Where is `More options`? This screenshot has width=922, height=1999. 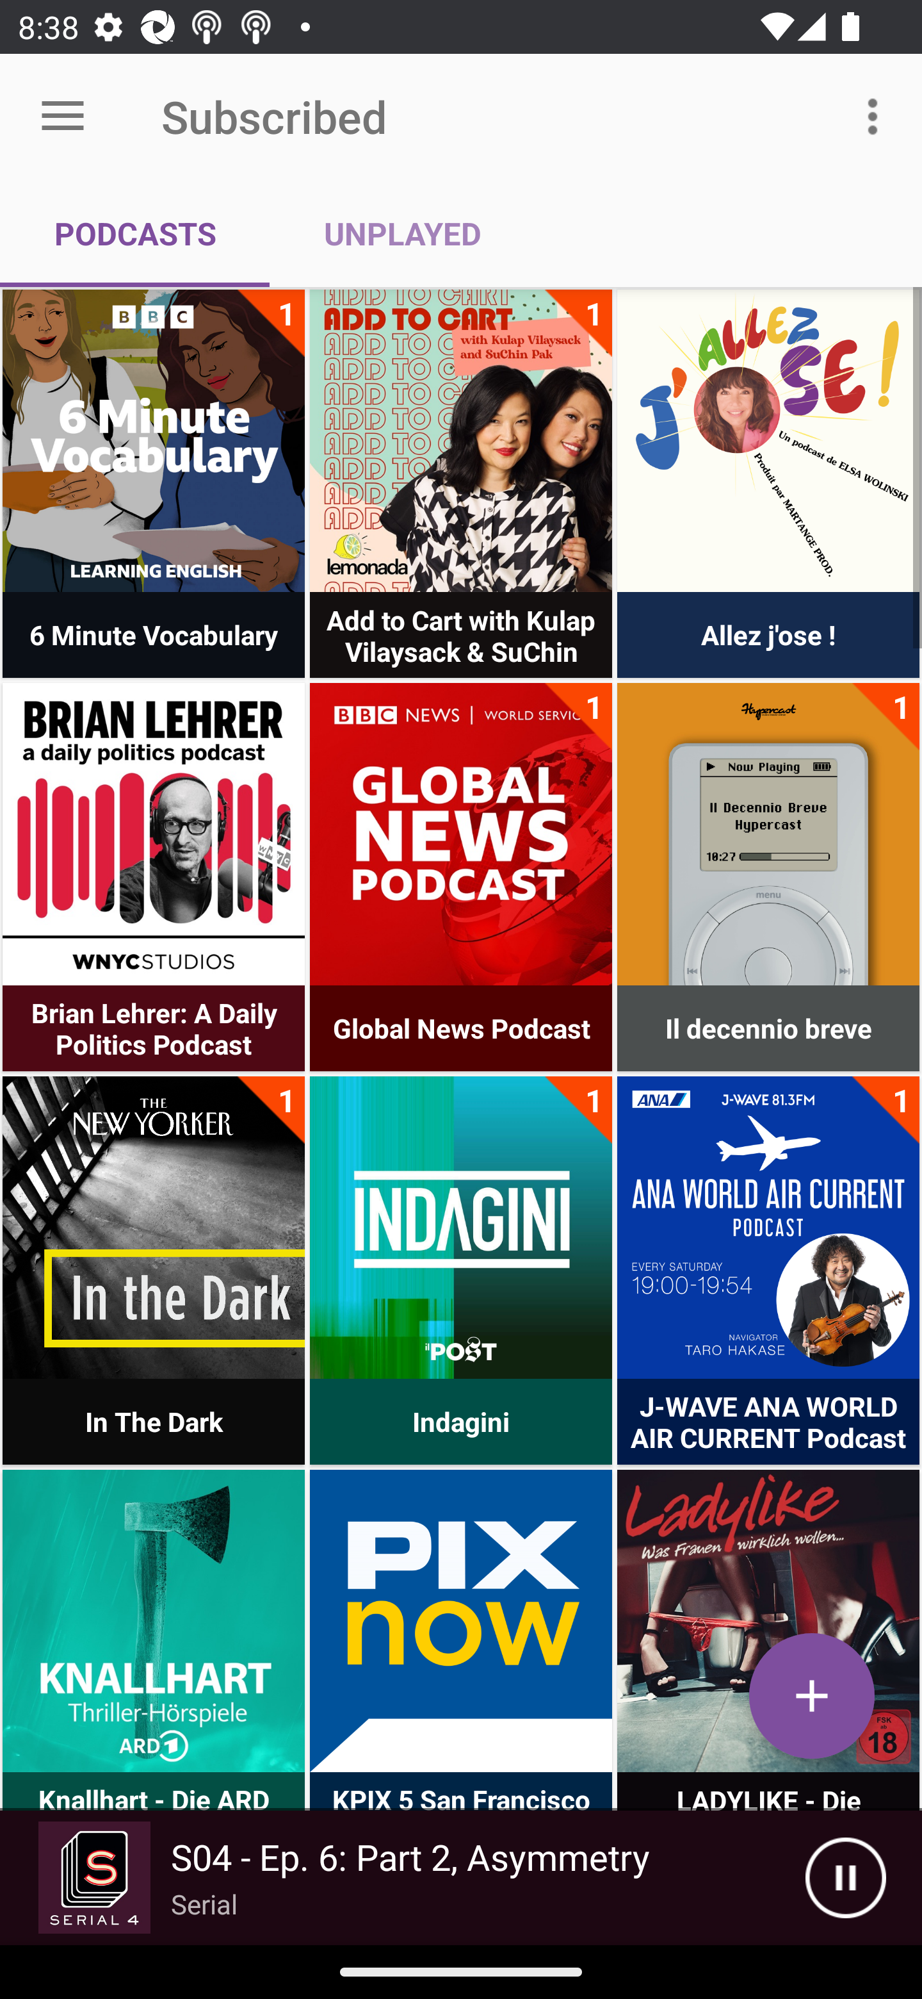
More options is located at coordinates (877, 115).